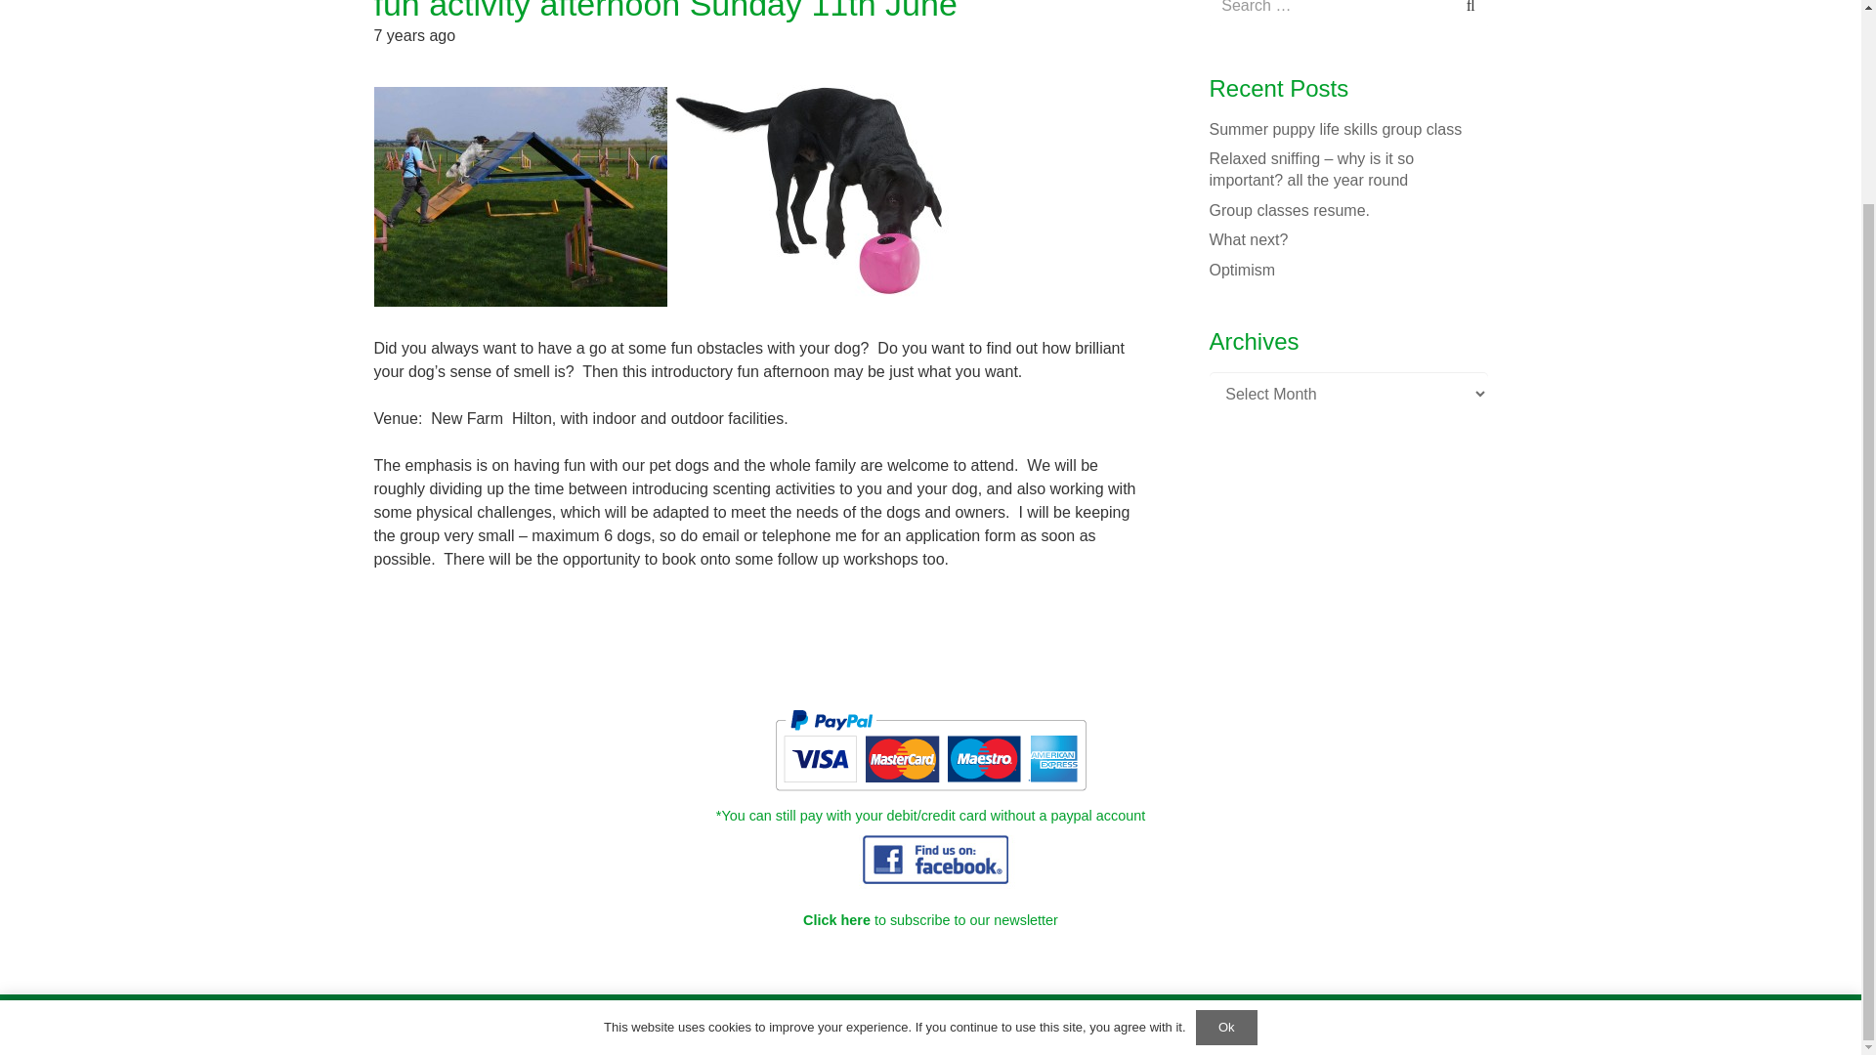  I want to click on Summer puppy life skills group class, so click(1337, 129).